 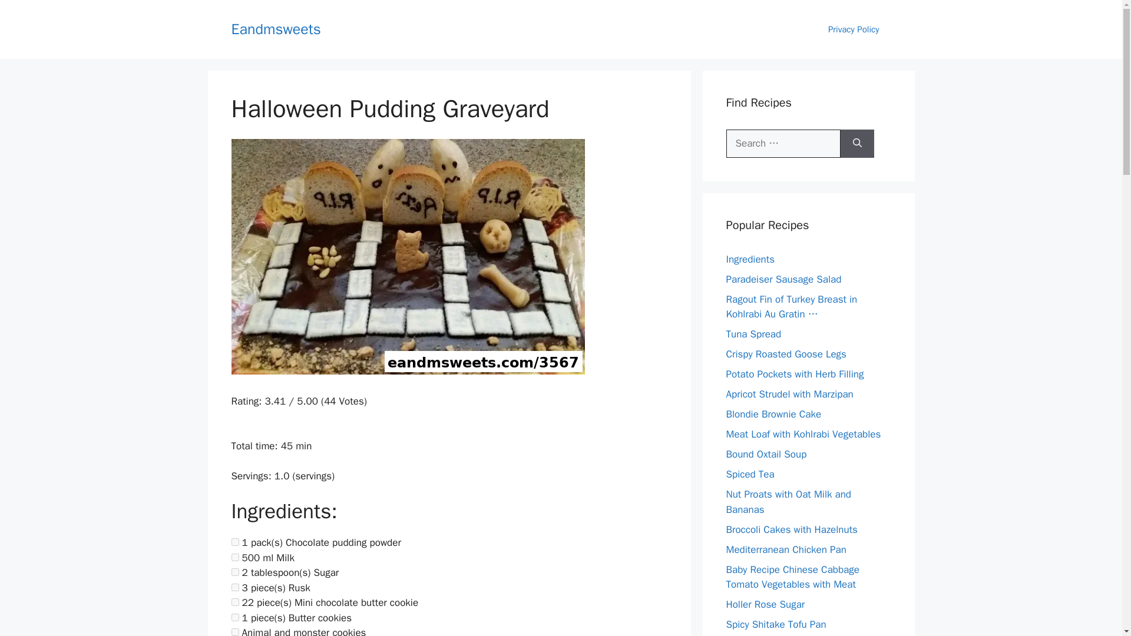 What do you see at coordinates (803, 434) in the screenshot?
I see `Meat Loaf with Kohlrabi Vegetables` at bounding box center [803, 434].